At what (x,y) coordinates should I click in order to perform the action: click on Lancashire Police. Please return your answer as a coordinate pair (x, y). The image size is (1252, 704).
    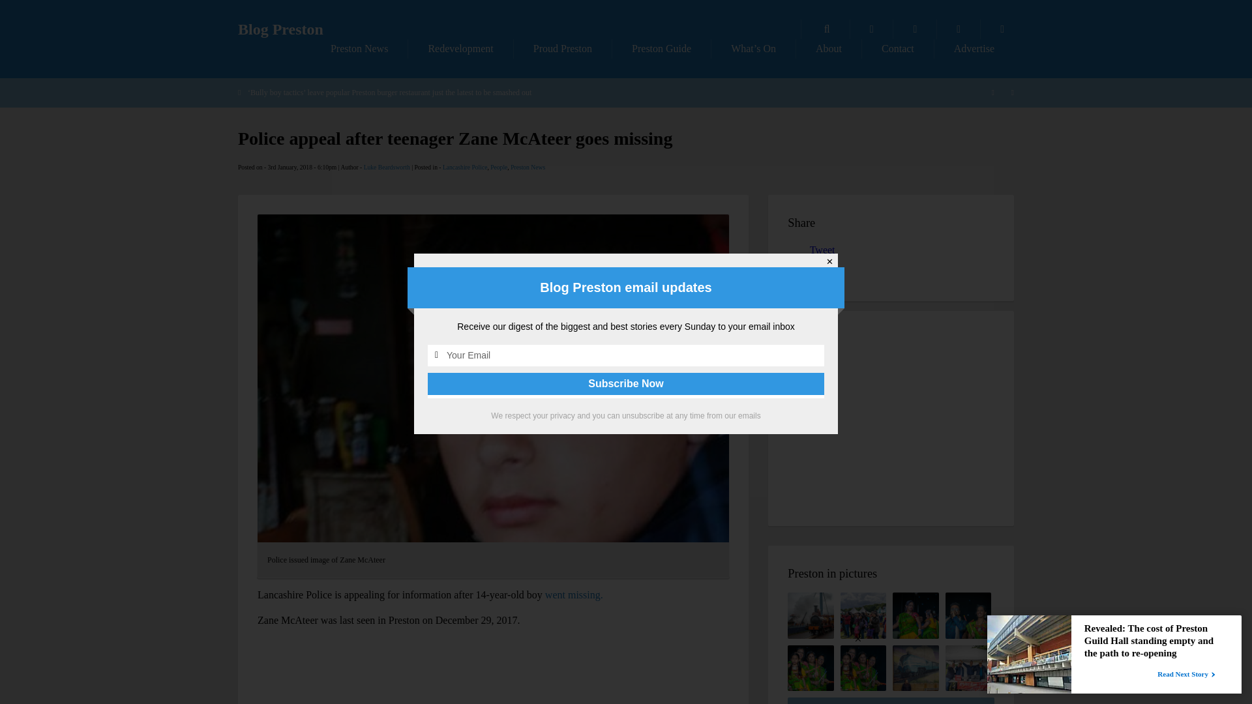
    Looking at the image, I should click on (464, 167).